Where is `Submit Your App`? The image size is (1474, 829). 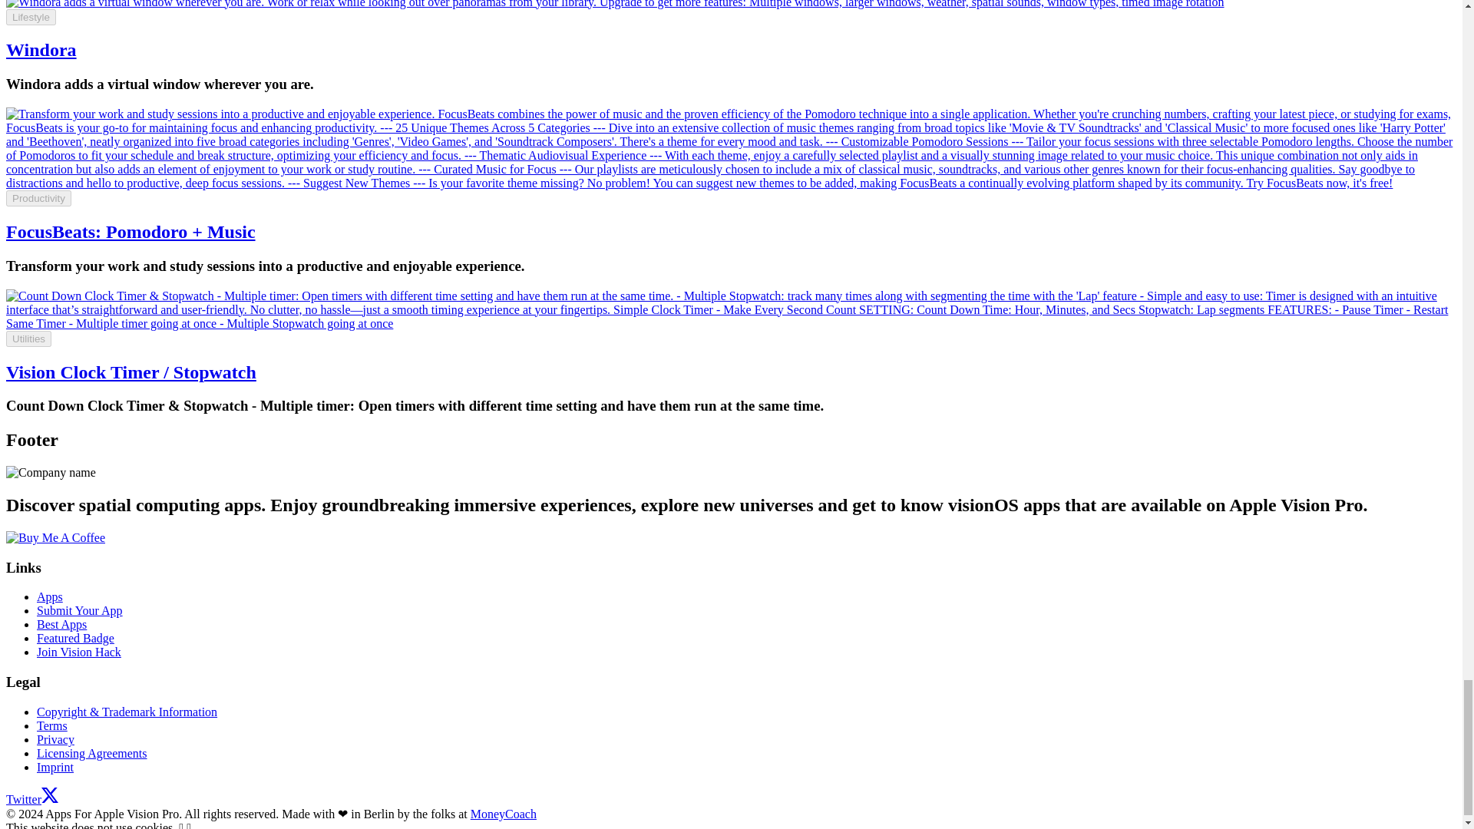 Submit Your App is located at coordinates (80, 610).